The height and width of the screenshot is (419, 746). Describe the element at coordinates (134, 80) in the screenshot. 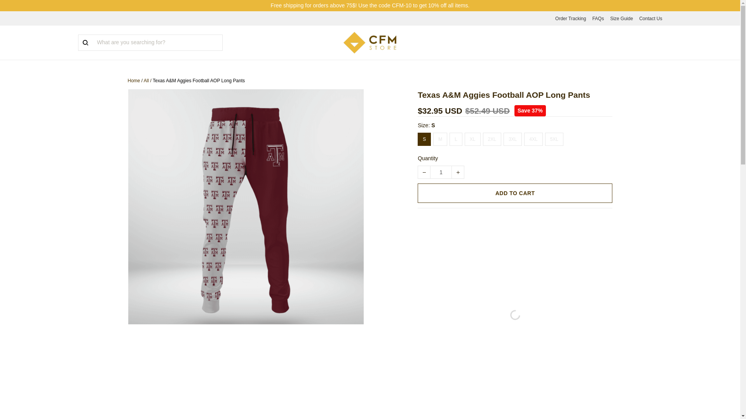

I see `Home` at that location.